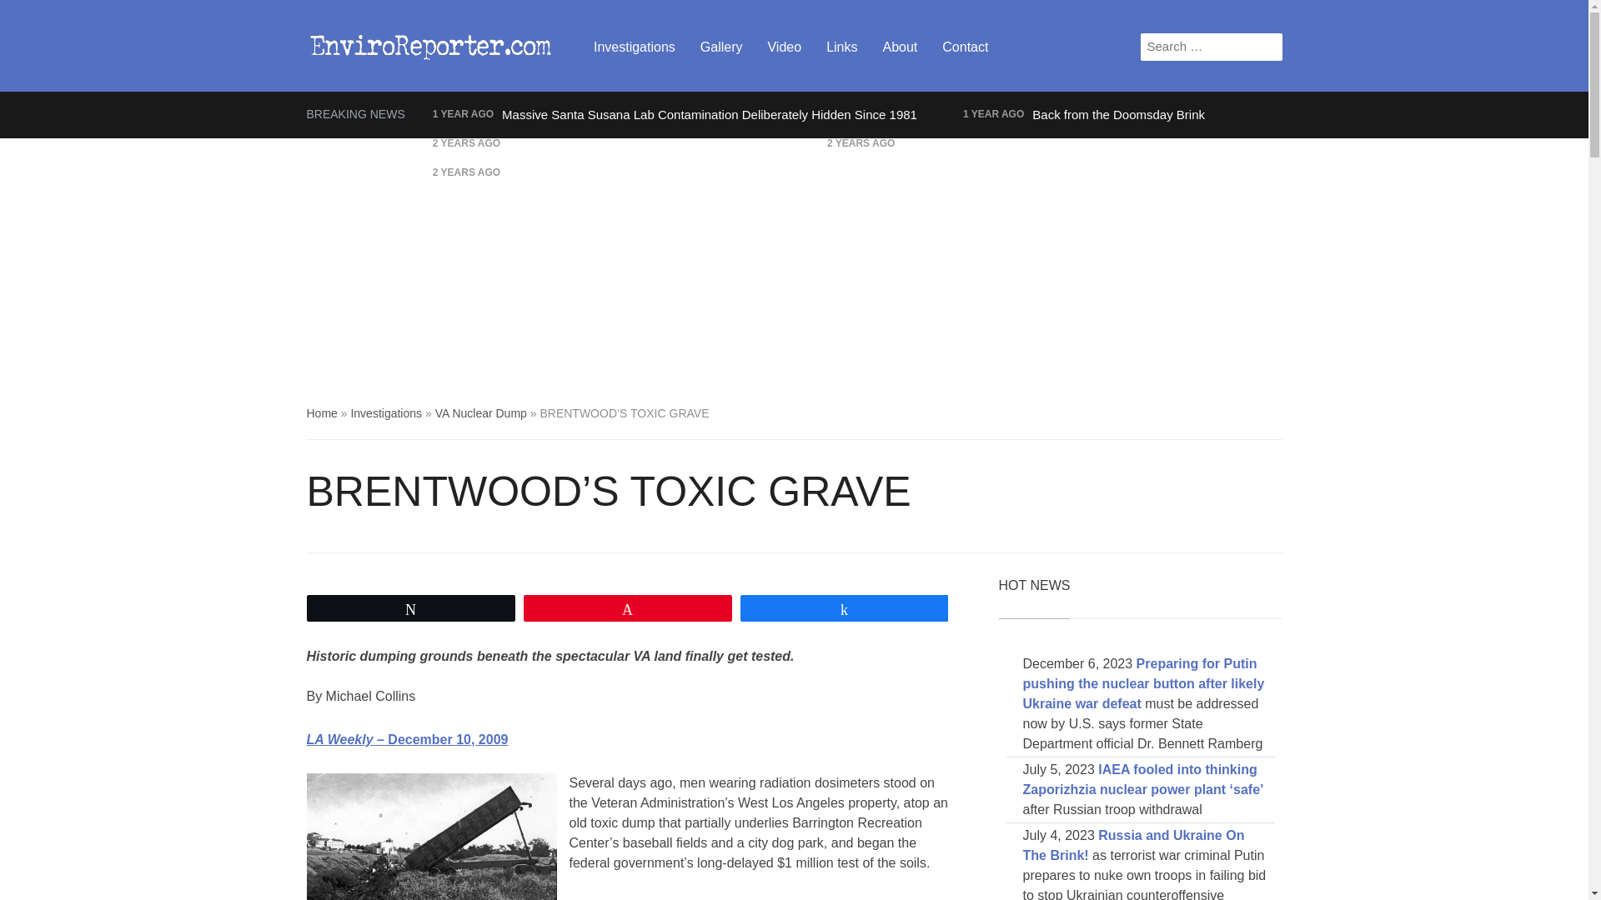  I want to click on Back from the Doomsday Brink, so click(1119, 113).